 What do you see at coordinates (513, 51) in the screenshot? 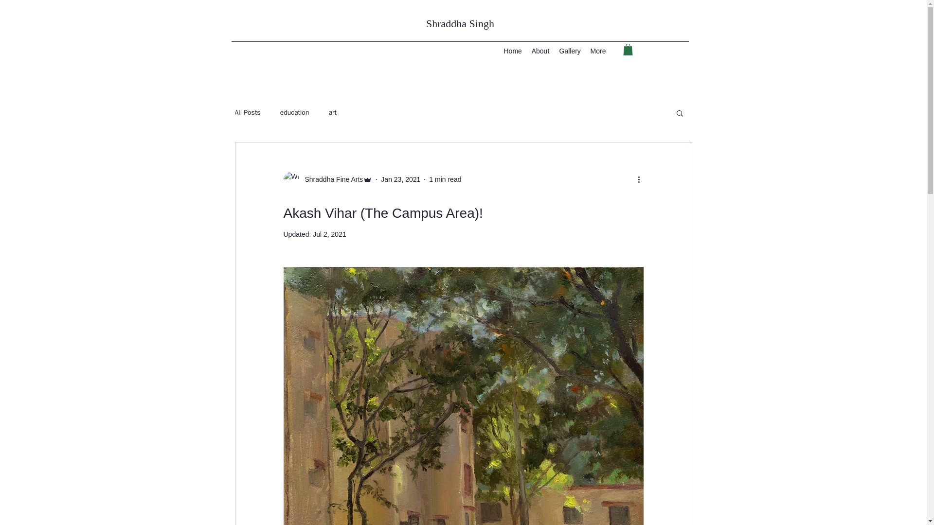
I see `Home` at bounding box center [513, 51].